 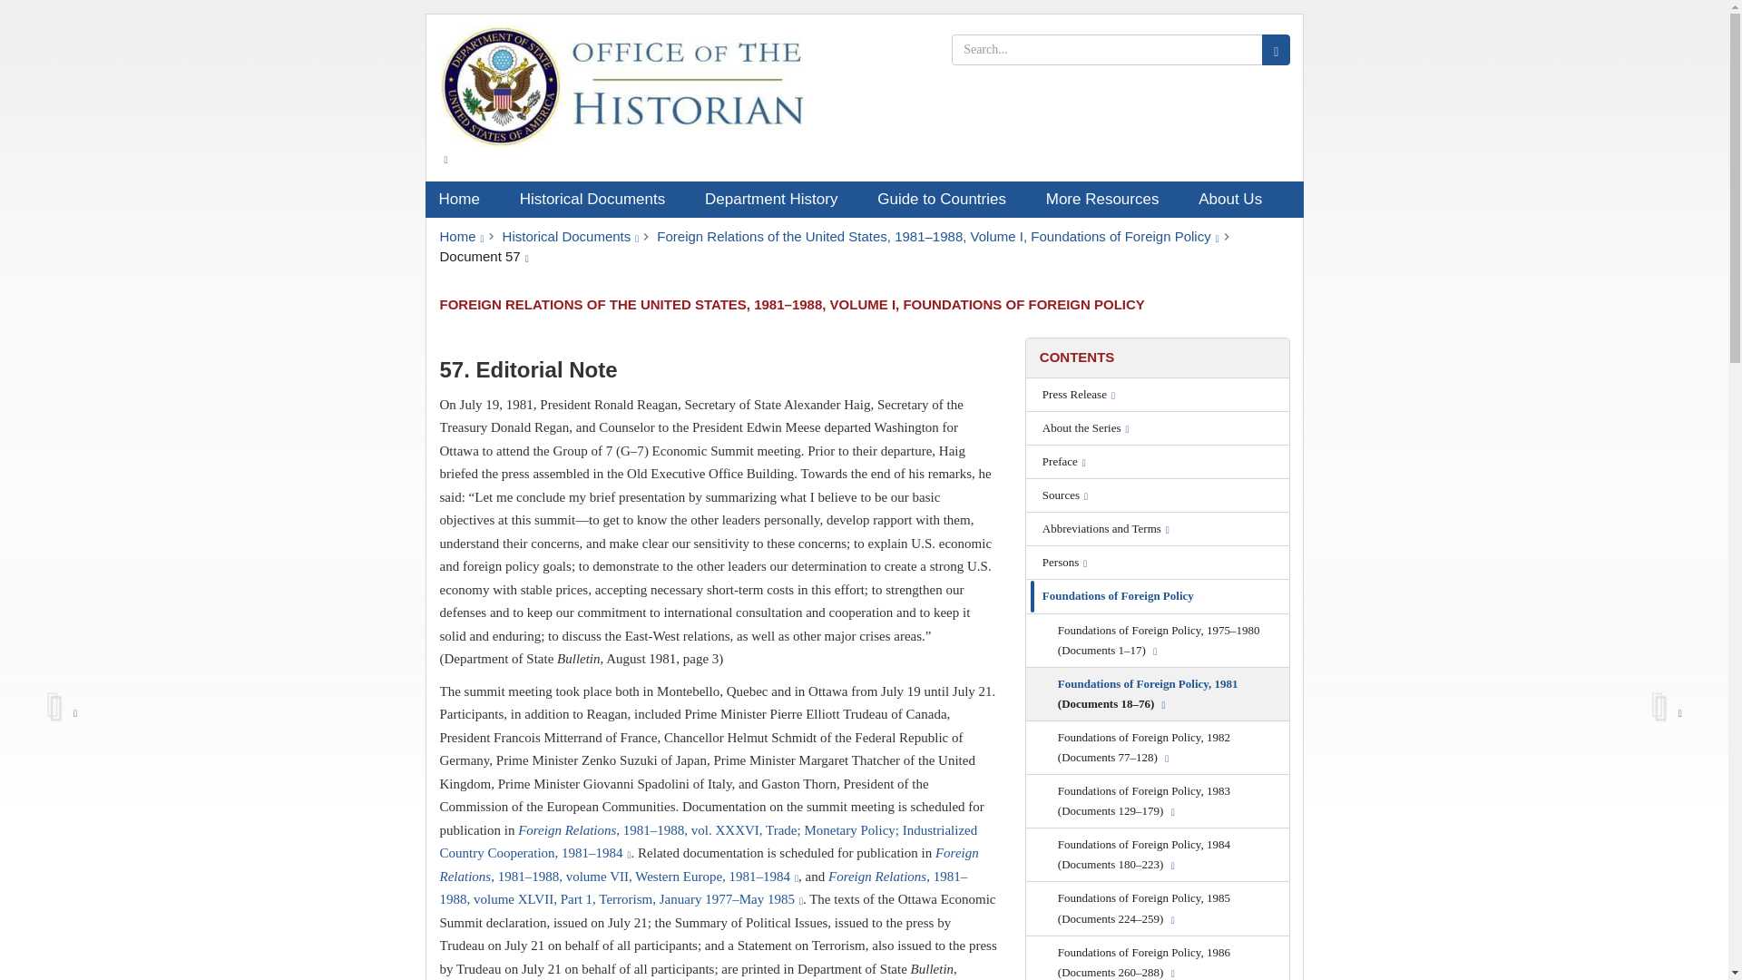 What do you see at coordinates (465, 199) in the screenshot?
I see `Home` at bounding box center [465, 199].